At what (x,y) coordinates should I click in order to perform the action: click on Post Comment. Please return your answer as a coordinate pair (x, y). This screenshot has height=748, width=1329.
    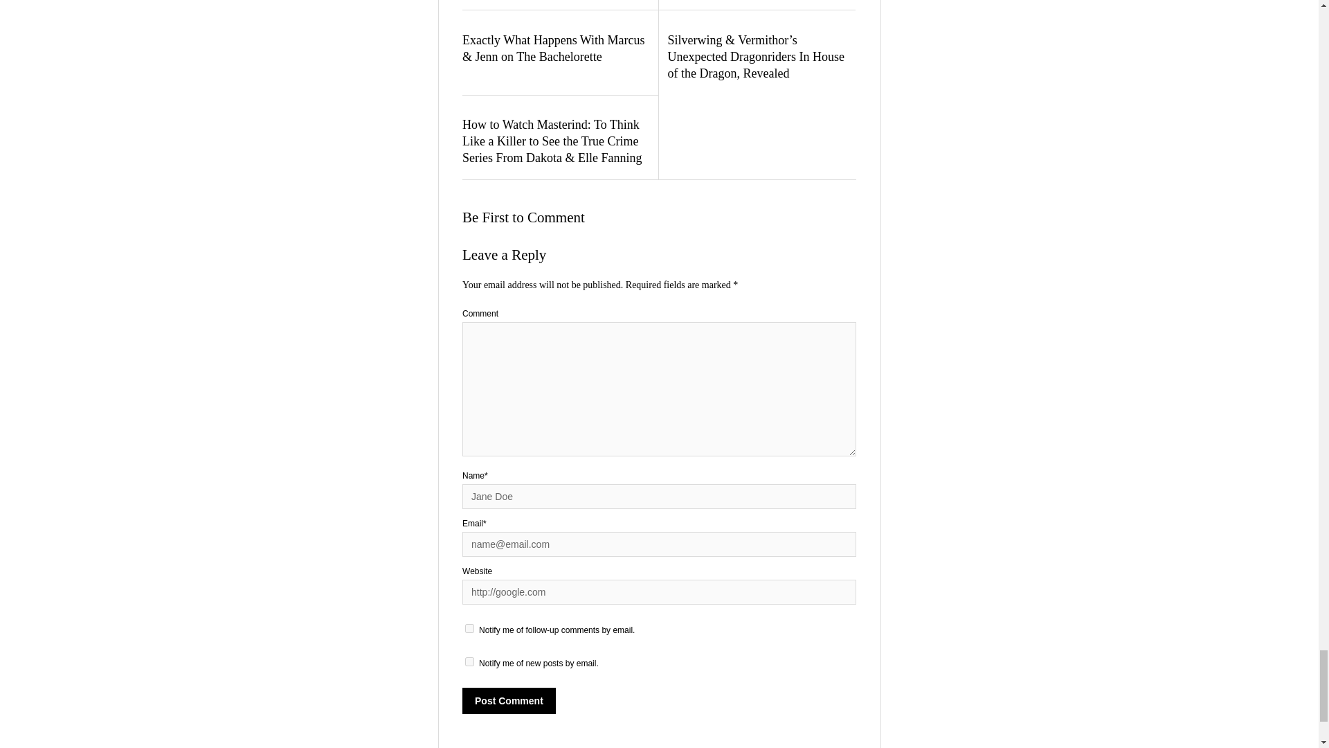
    Looking at the image, I should click on (509, 701).